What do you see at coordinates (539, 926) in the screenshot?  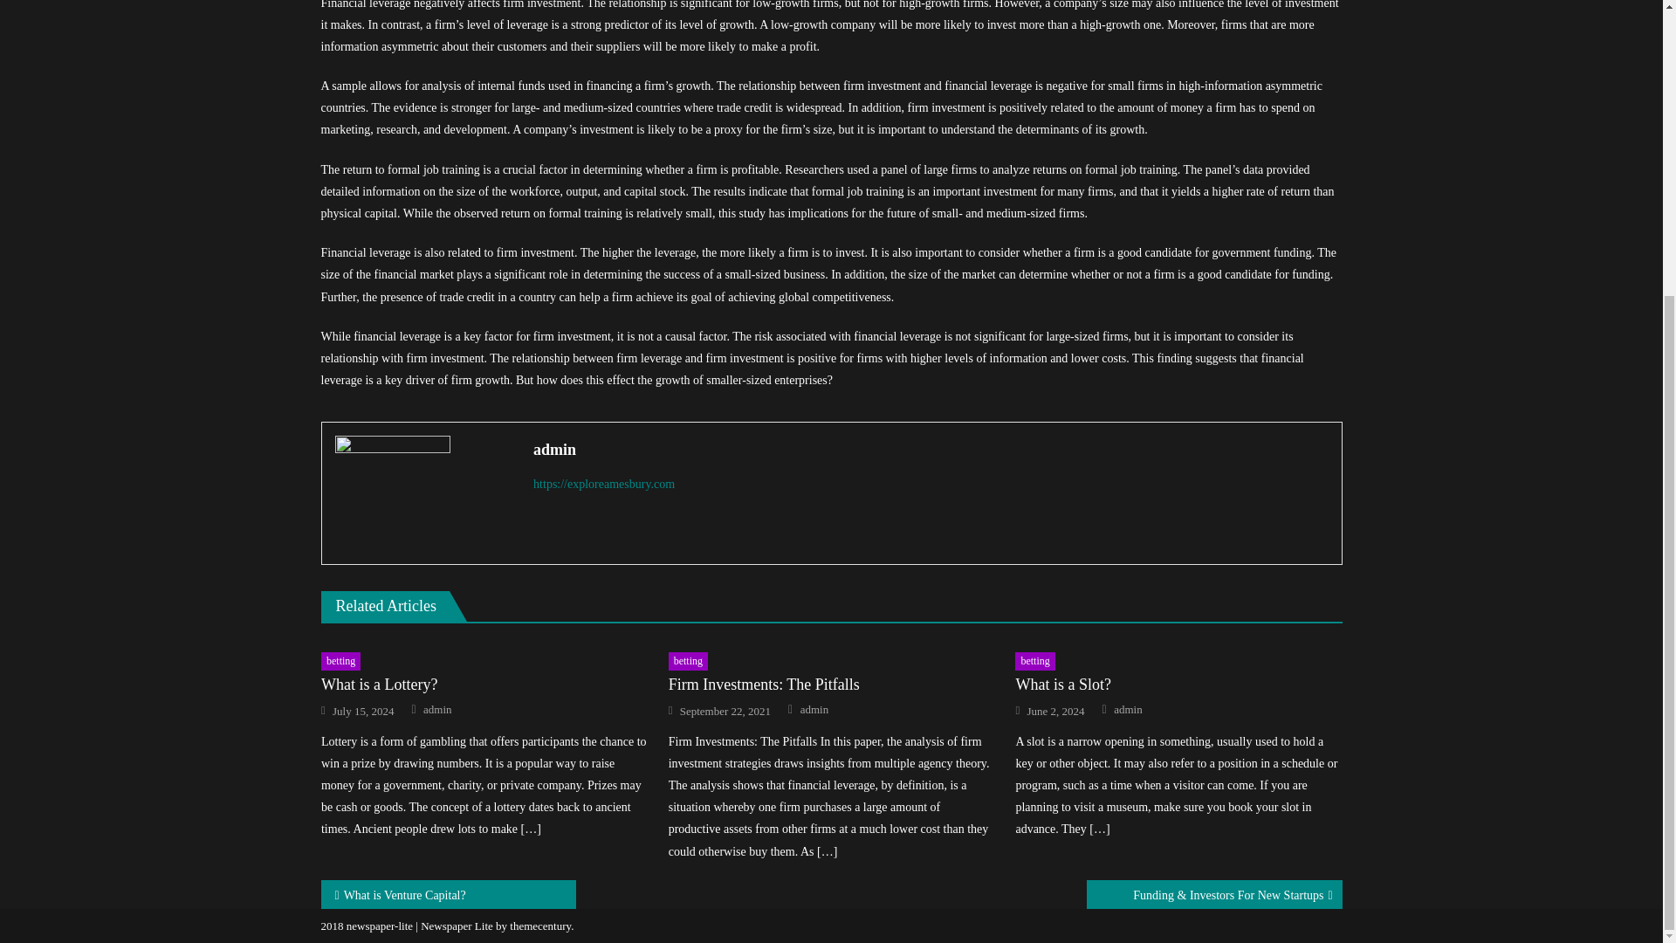 I see `themecentury` at bounding box center [539, 926].